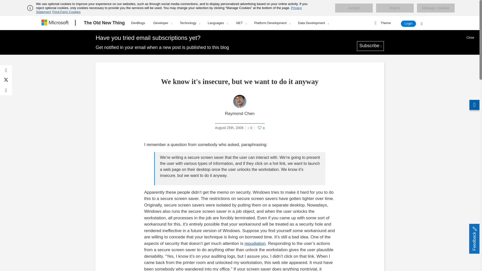 This screenshot has width=482, height=271. I want to click on The Old New Thing, so click(104, 23).